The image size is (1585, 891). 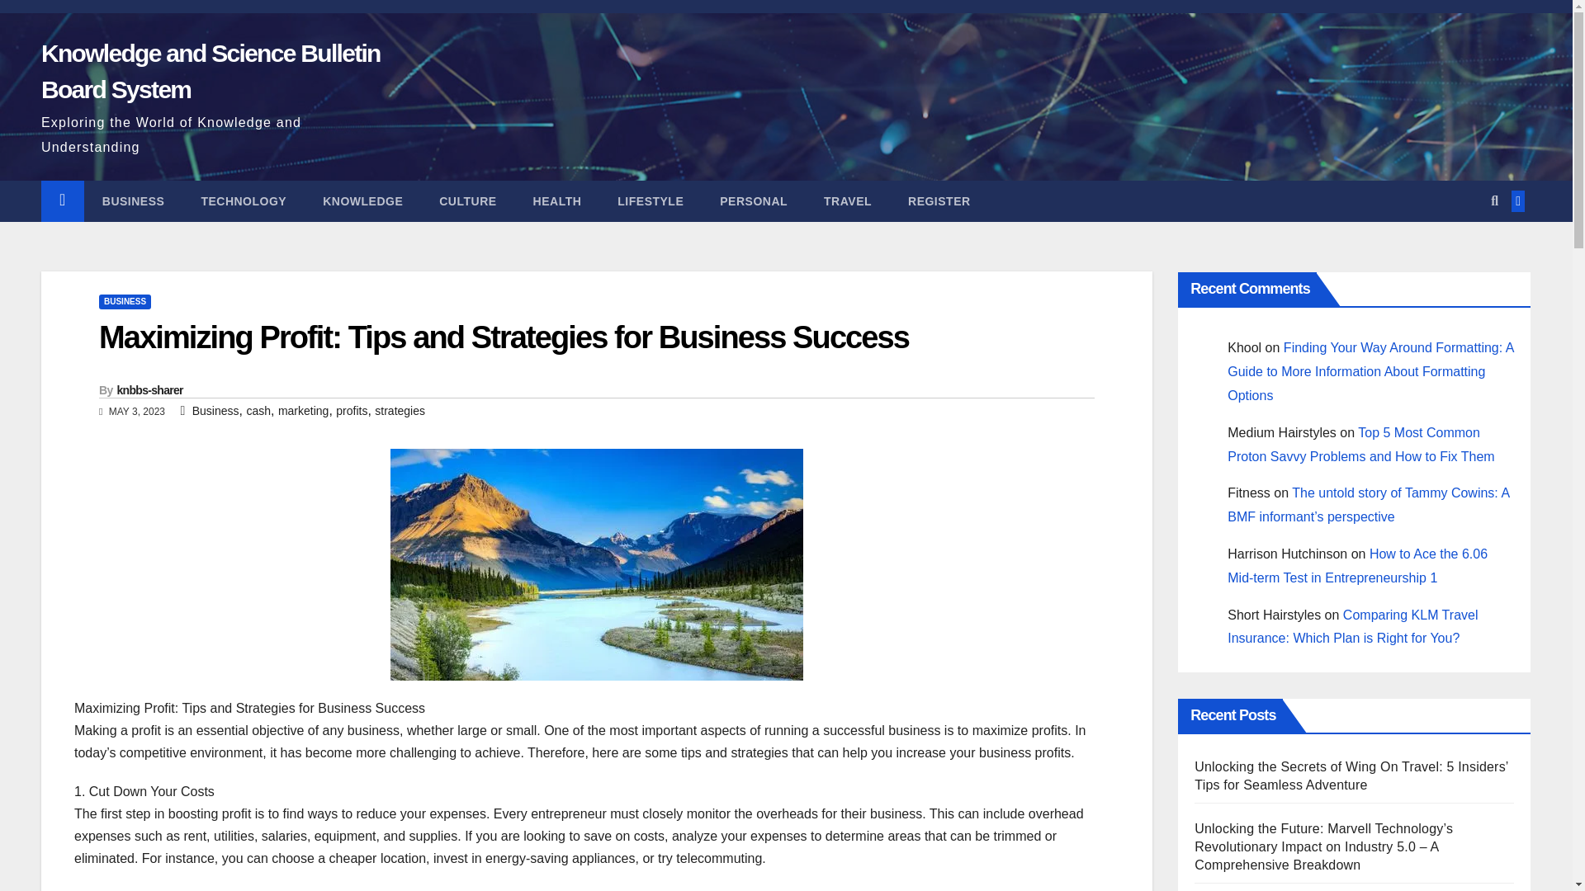 What do you see at coordinates (753, 201) in the screenshot?
I see `Personal` at bounding box center [753, 201].